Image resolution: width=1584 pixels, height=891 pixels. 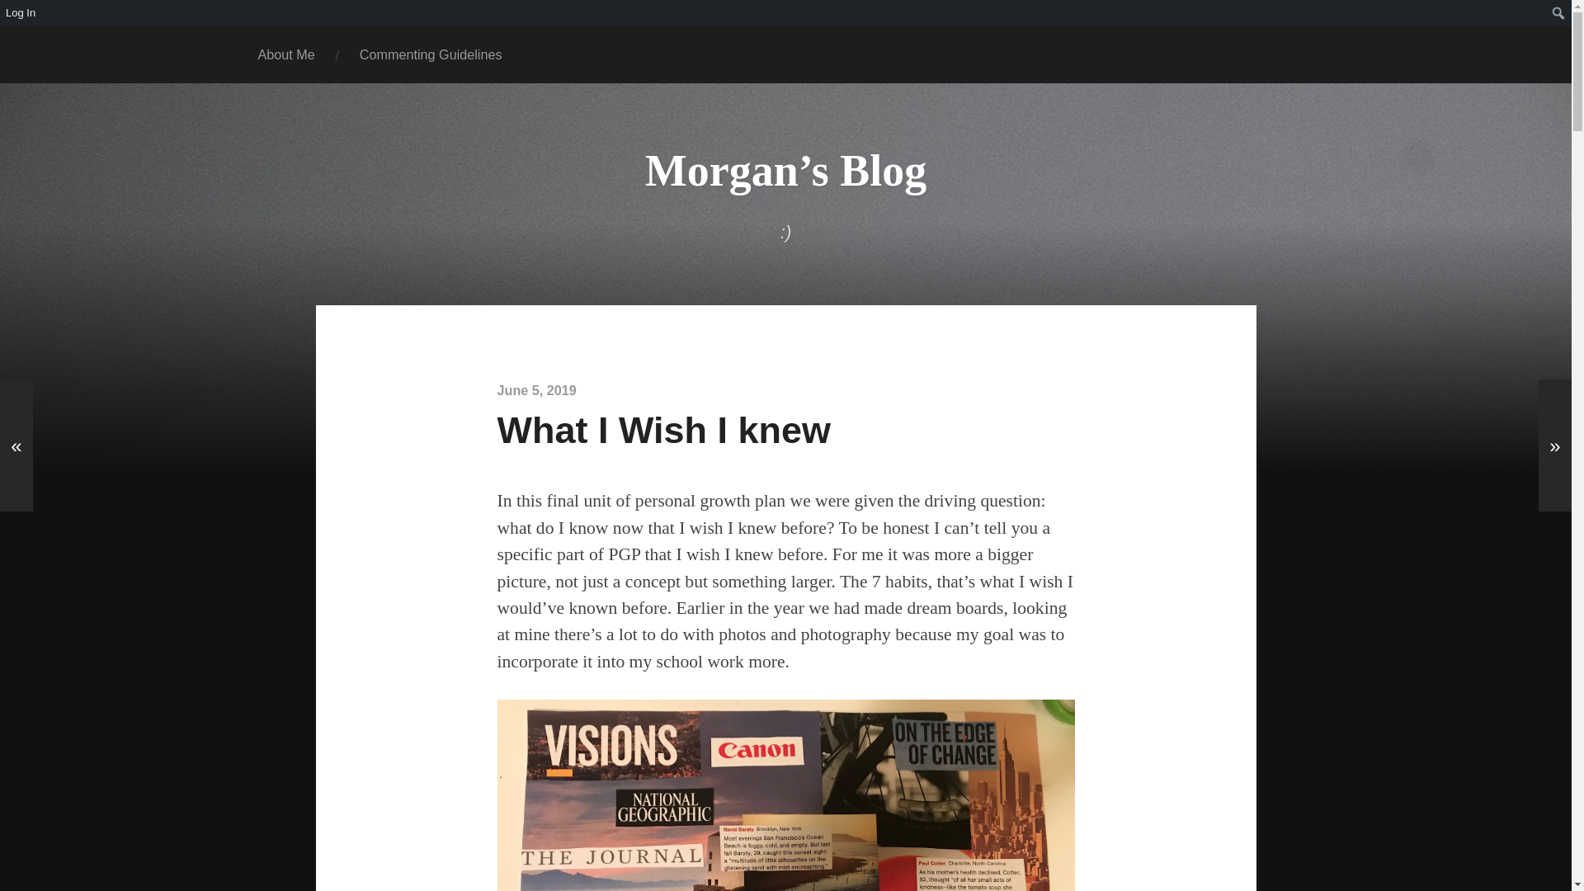 What do you see at coordinates (16, 13) in the screenshot?
I see `Search` at bounding box center [16, 13].